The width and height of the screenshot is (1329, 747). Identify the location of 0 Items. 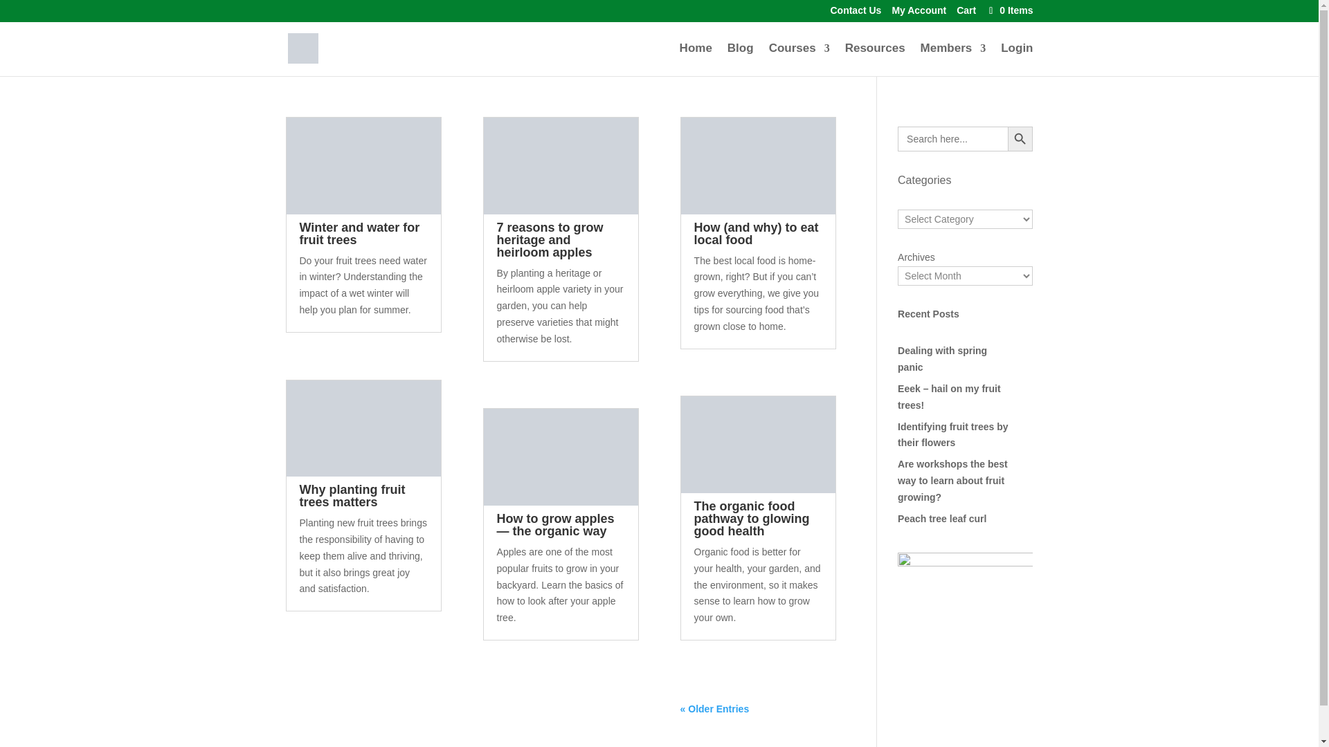
(1009, 10).